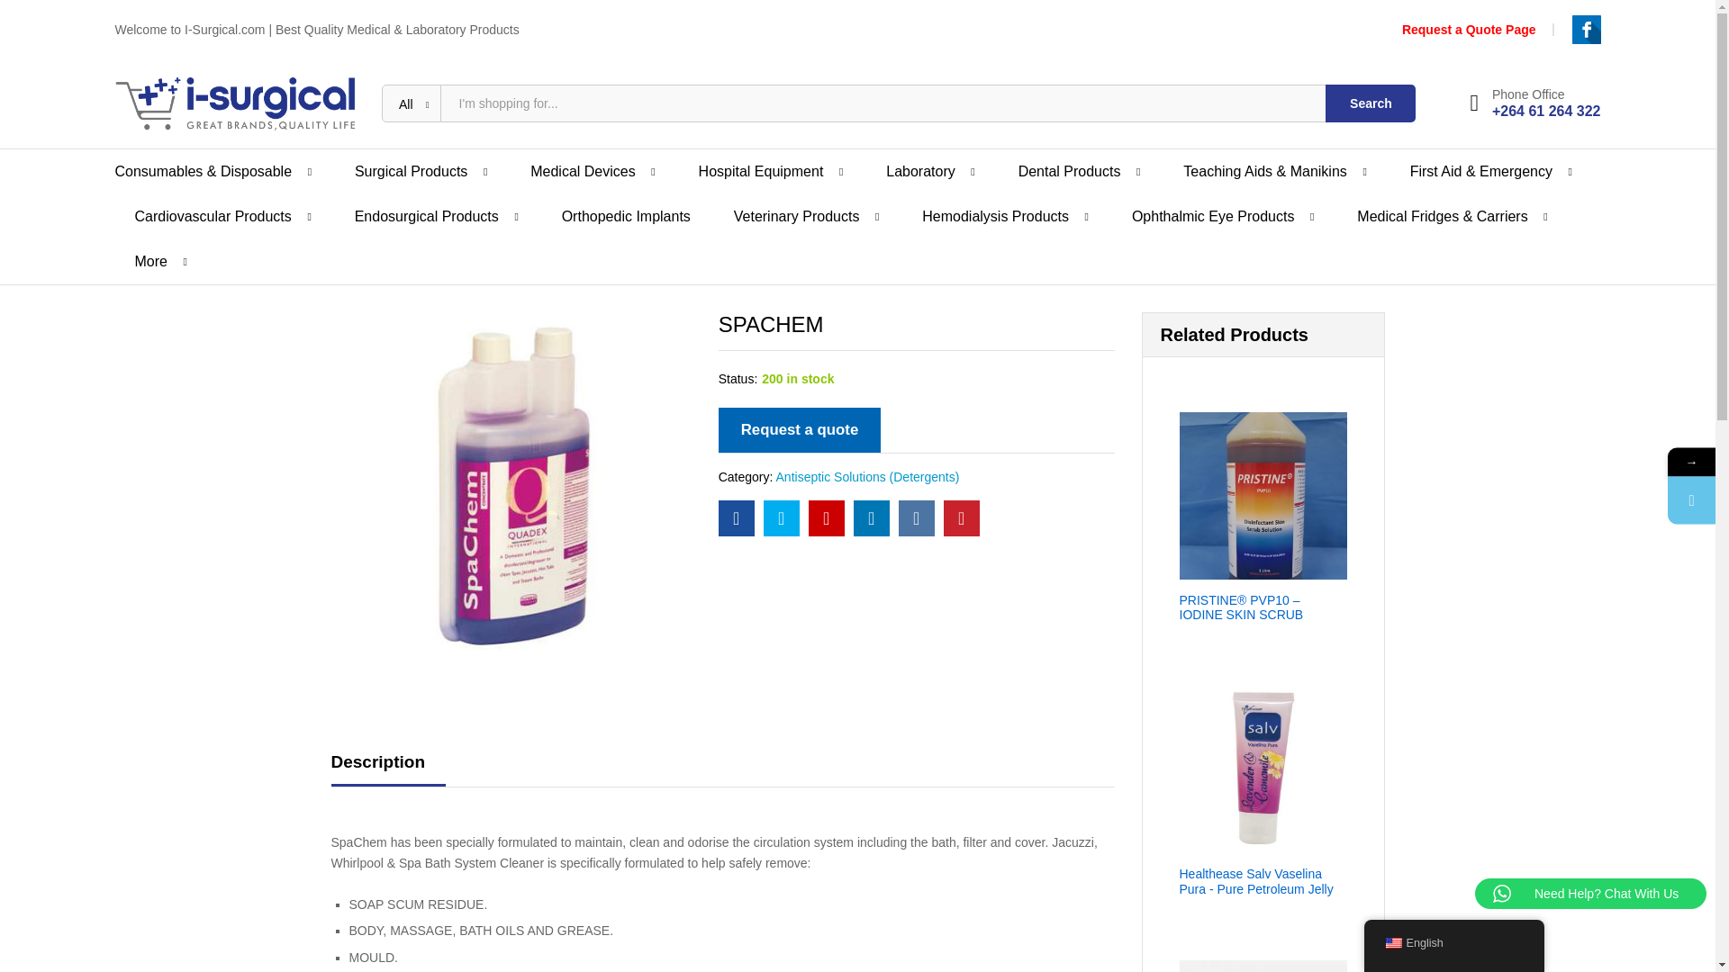 This screenshot has height=972, width=1729. I want to click on Request a Quote Page, so click(1470, 29).